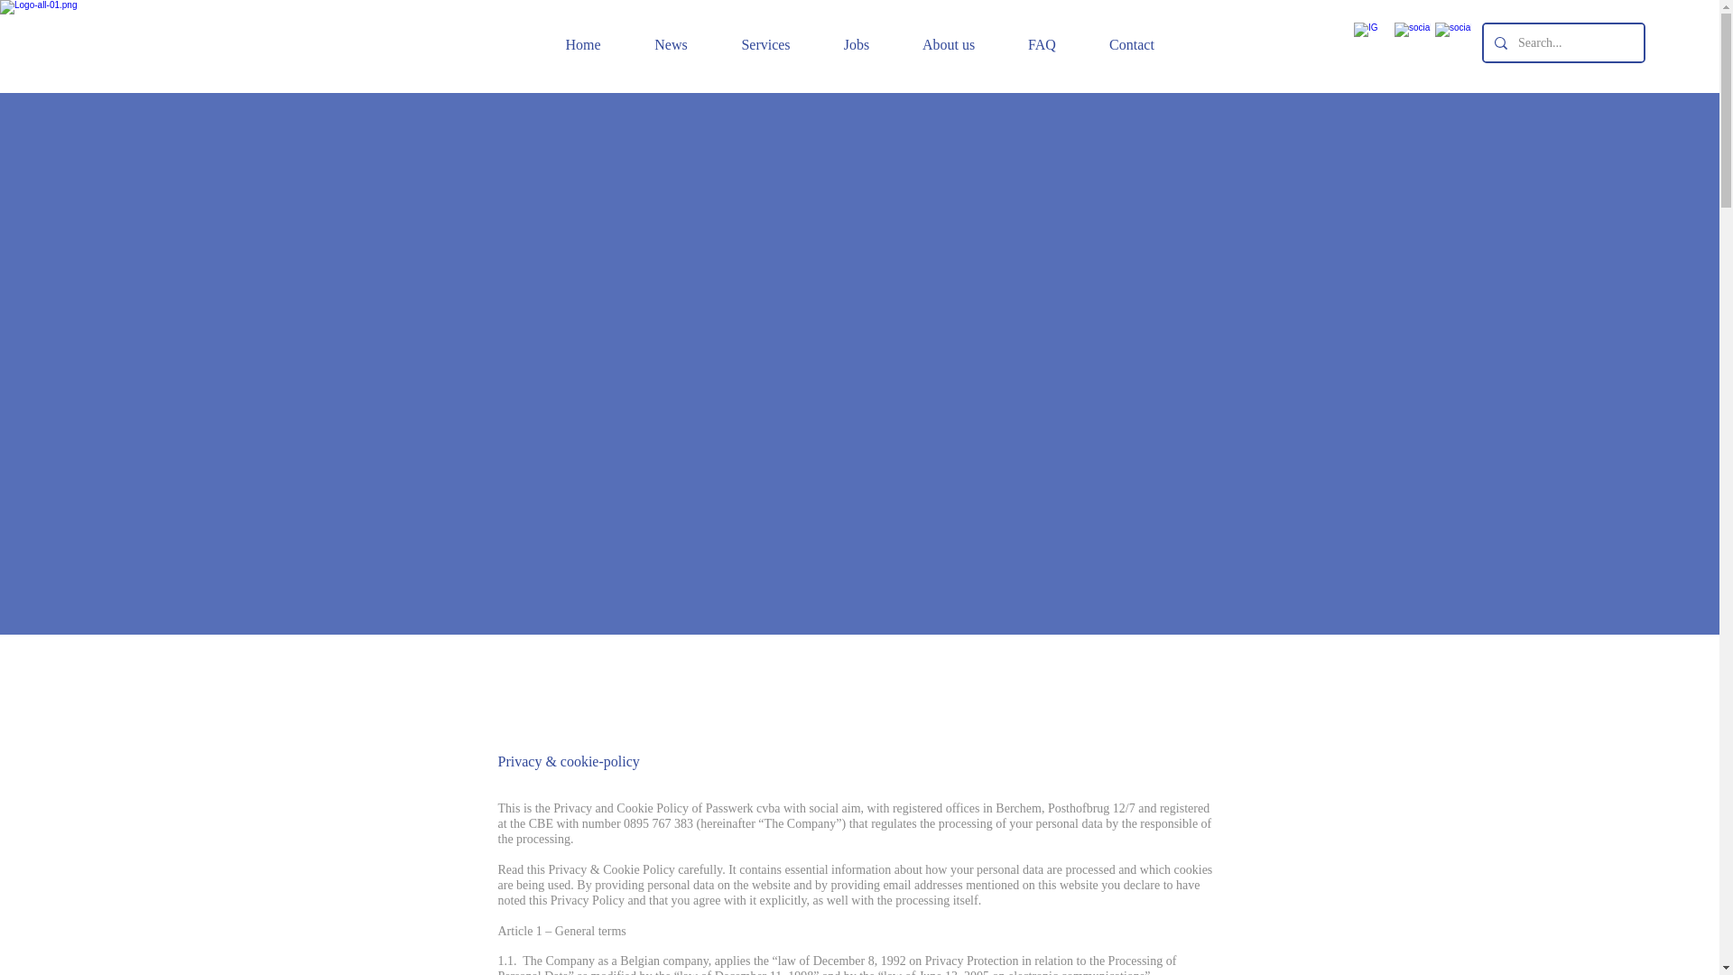  Describe the element at coordinates (948, 44) in the screenshot. I see `About us` at that location.